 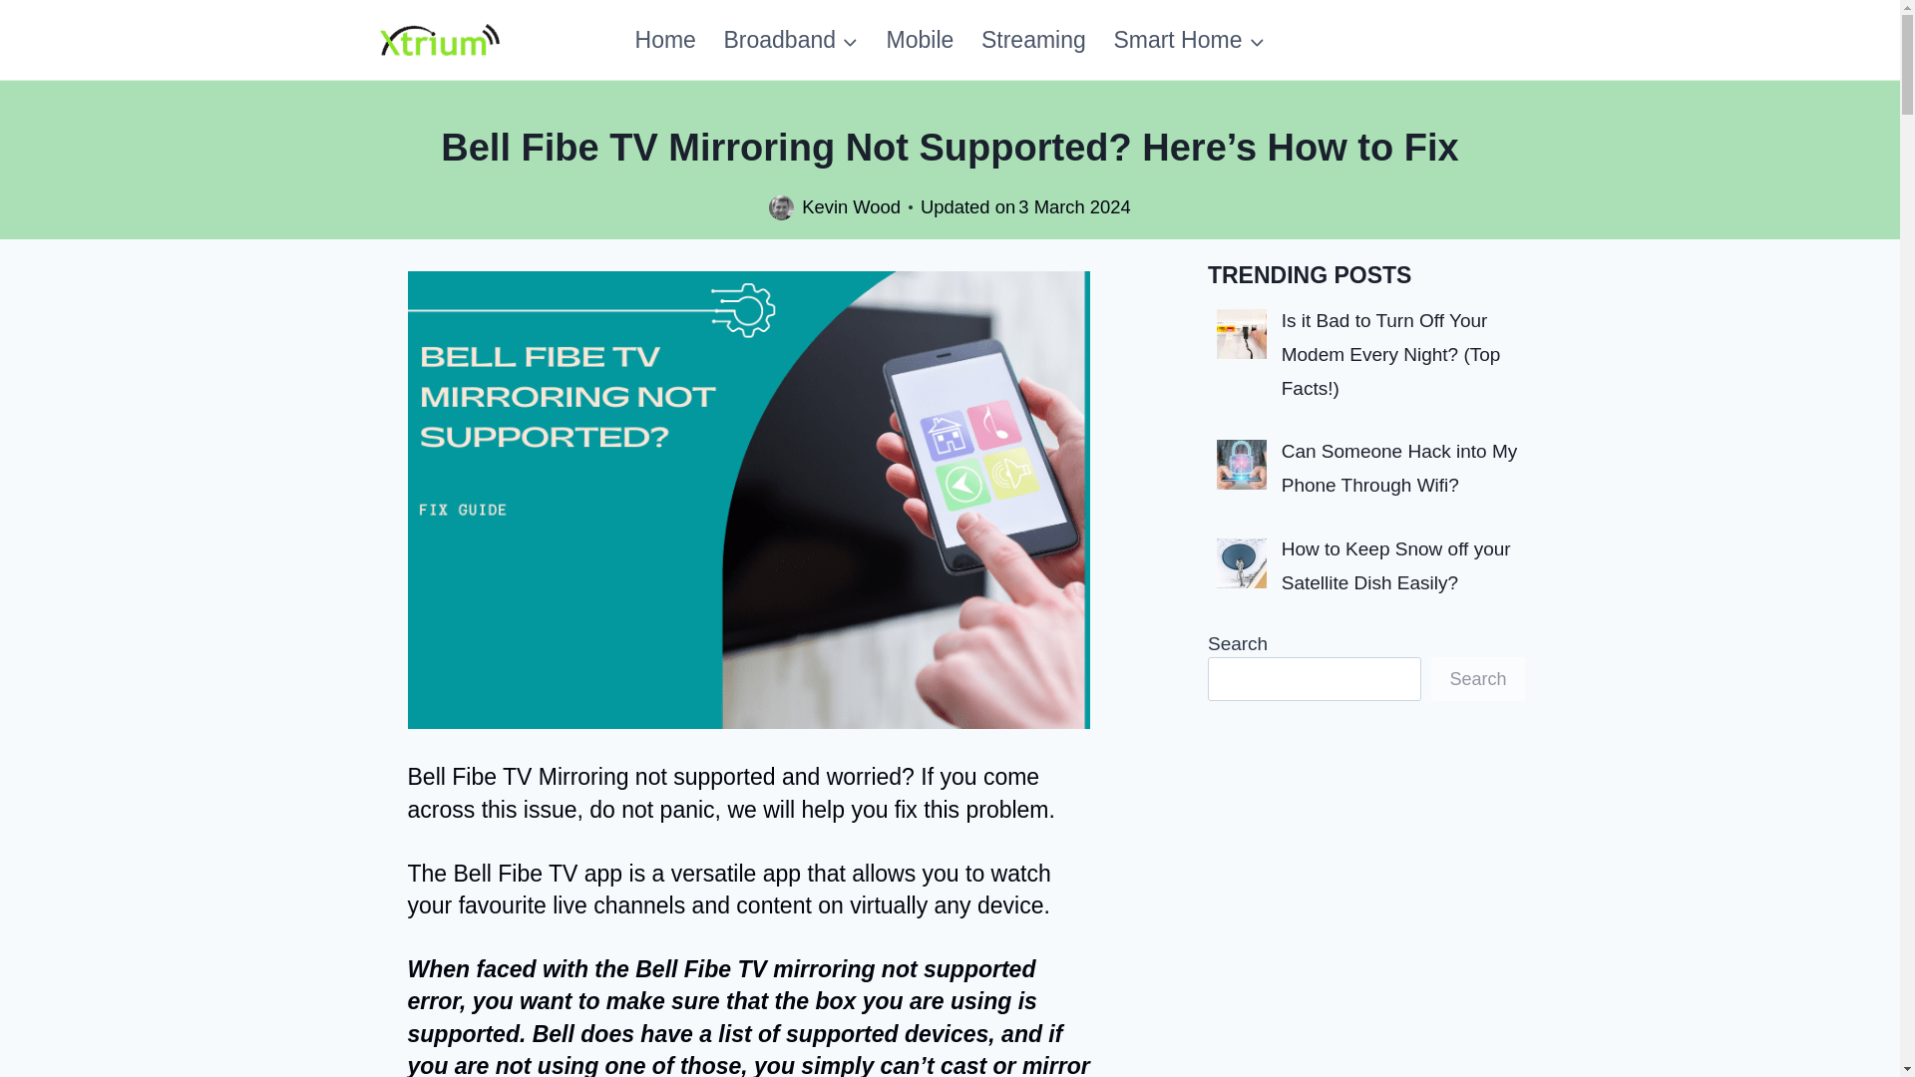 What do you see at coordinates (1399, 467) in the screenshot?
I see `Can Someone Hack into My Phone Through Wifi?` at bounding box center [1399, 467].